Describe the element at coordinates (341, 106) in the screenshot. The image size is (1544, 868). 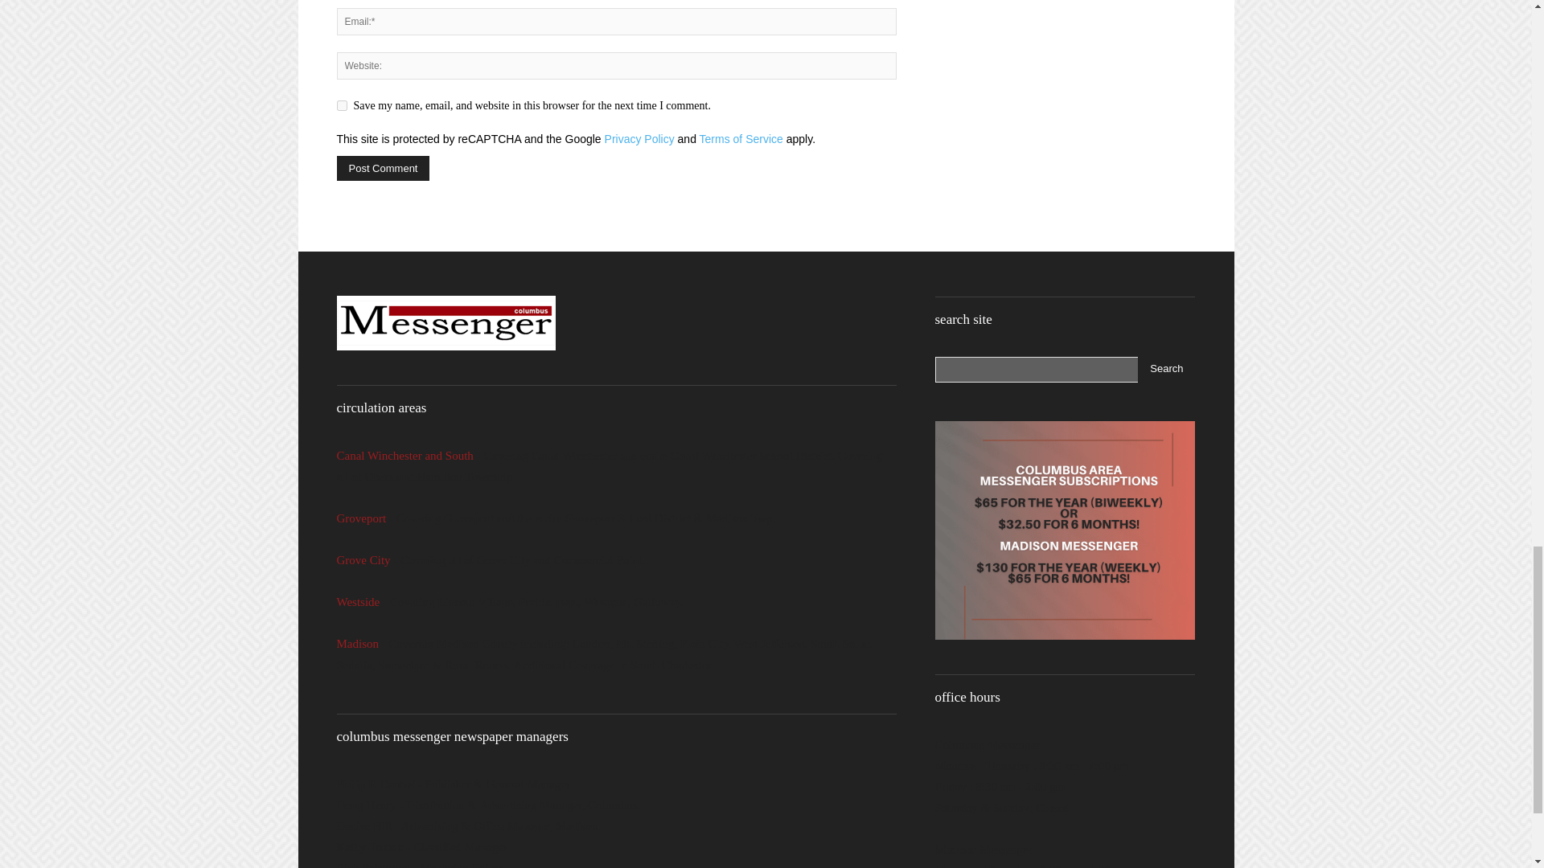
I see `yes` at that location.